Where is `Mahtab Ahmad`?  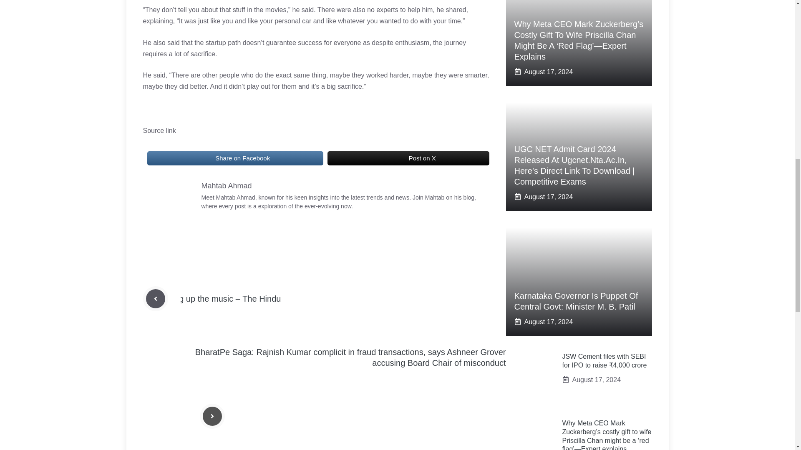 Mahtab Ahmad is located at coordinates (226, 186).